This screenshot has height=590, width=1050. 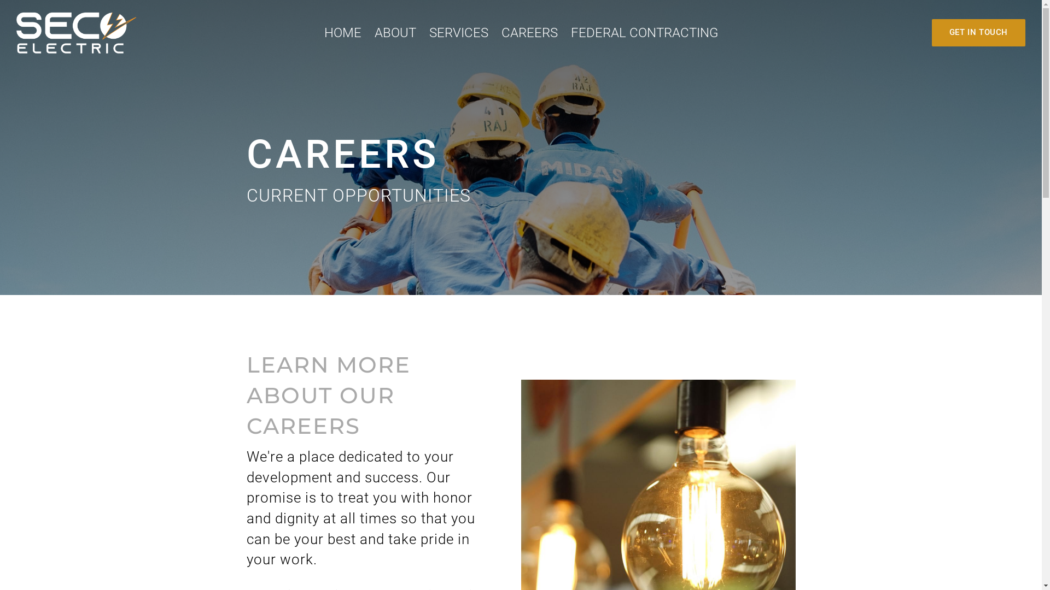 I want to click on HOME, so click(x=342, y=33).